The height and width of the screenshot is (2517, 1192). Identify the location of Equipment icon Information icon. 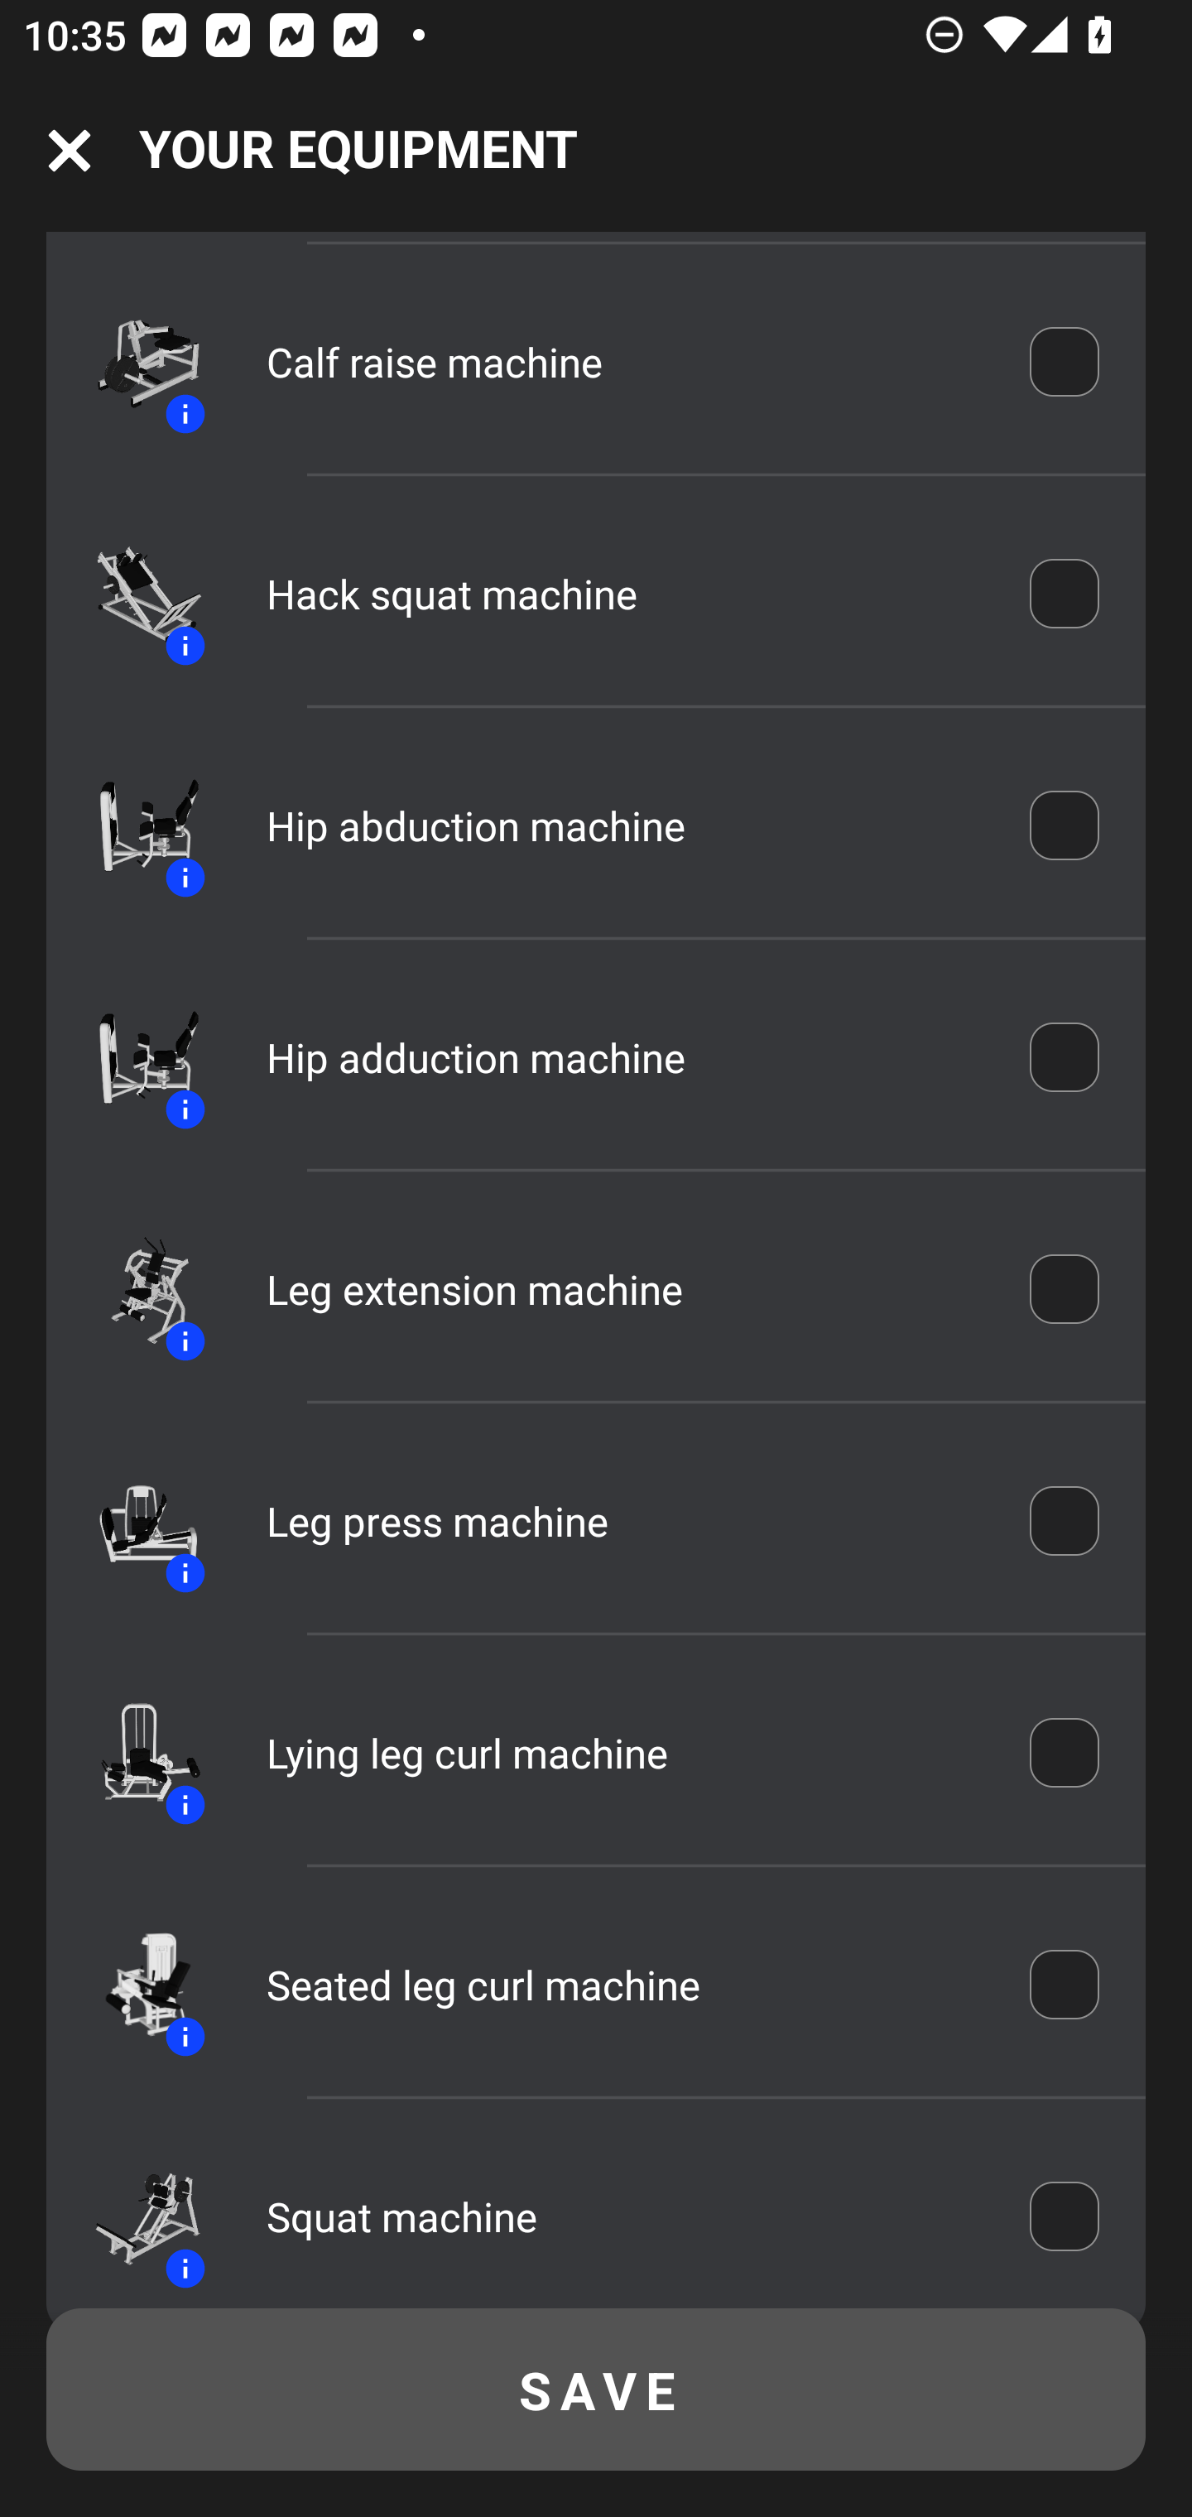
(133, 1058).